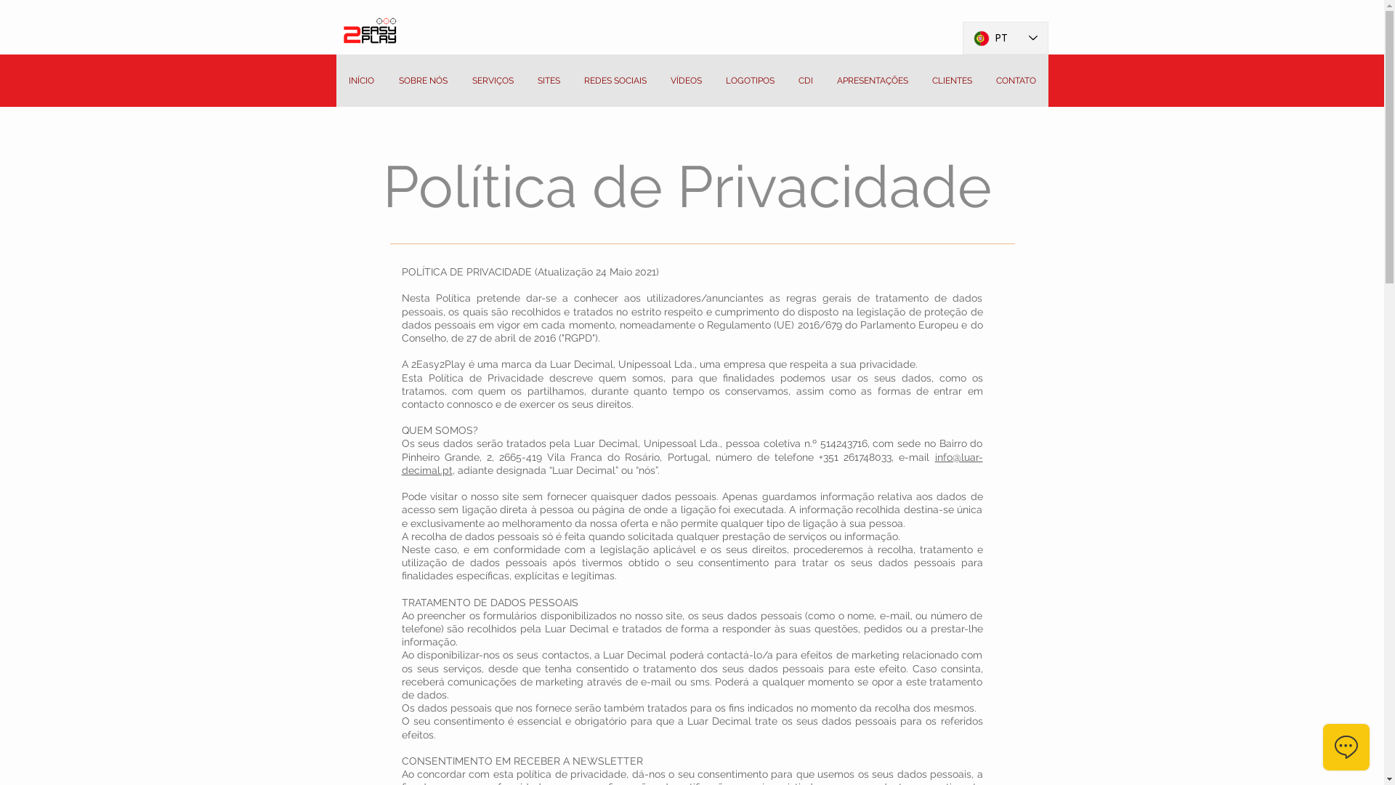  What do you see at coordinates (692, 464) in the screenshot?
I see `info@luar-decimal.pt` at bounding box center [692, 464].